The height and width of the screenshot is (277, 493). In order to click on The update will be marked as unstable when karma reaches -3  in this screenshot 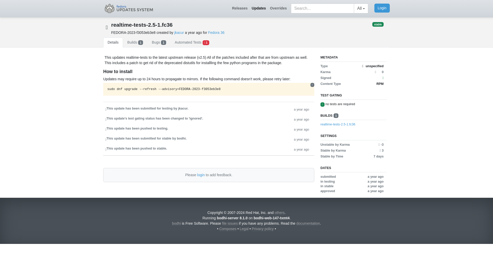, I will do `click(381, 145)`.